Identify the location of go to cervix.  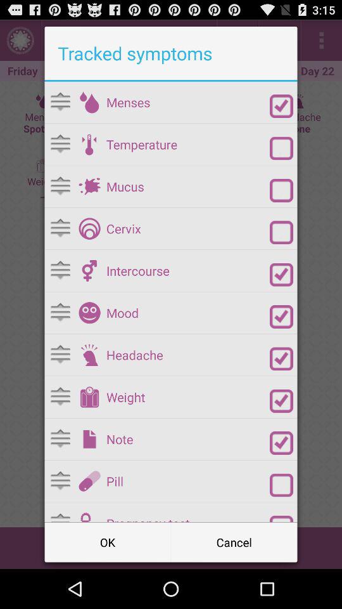
(89, 228).